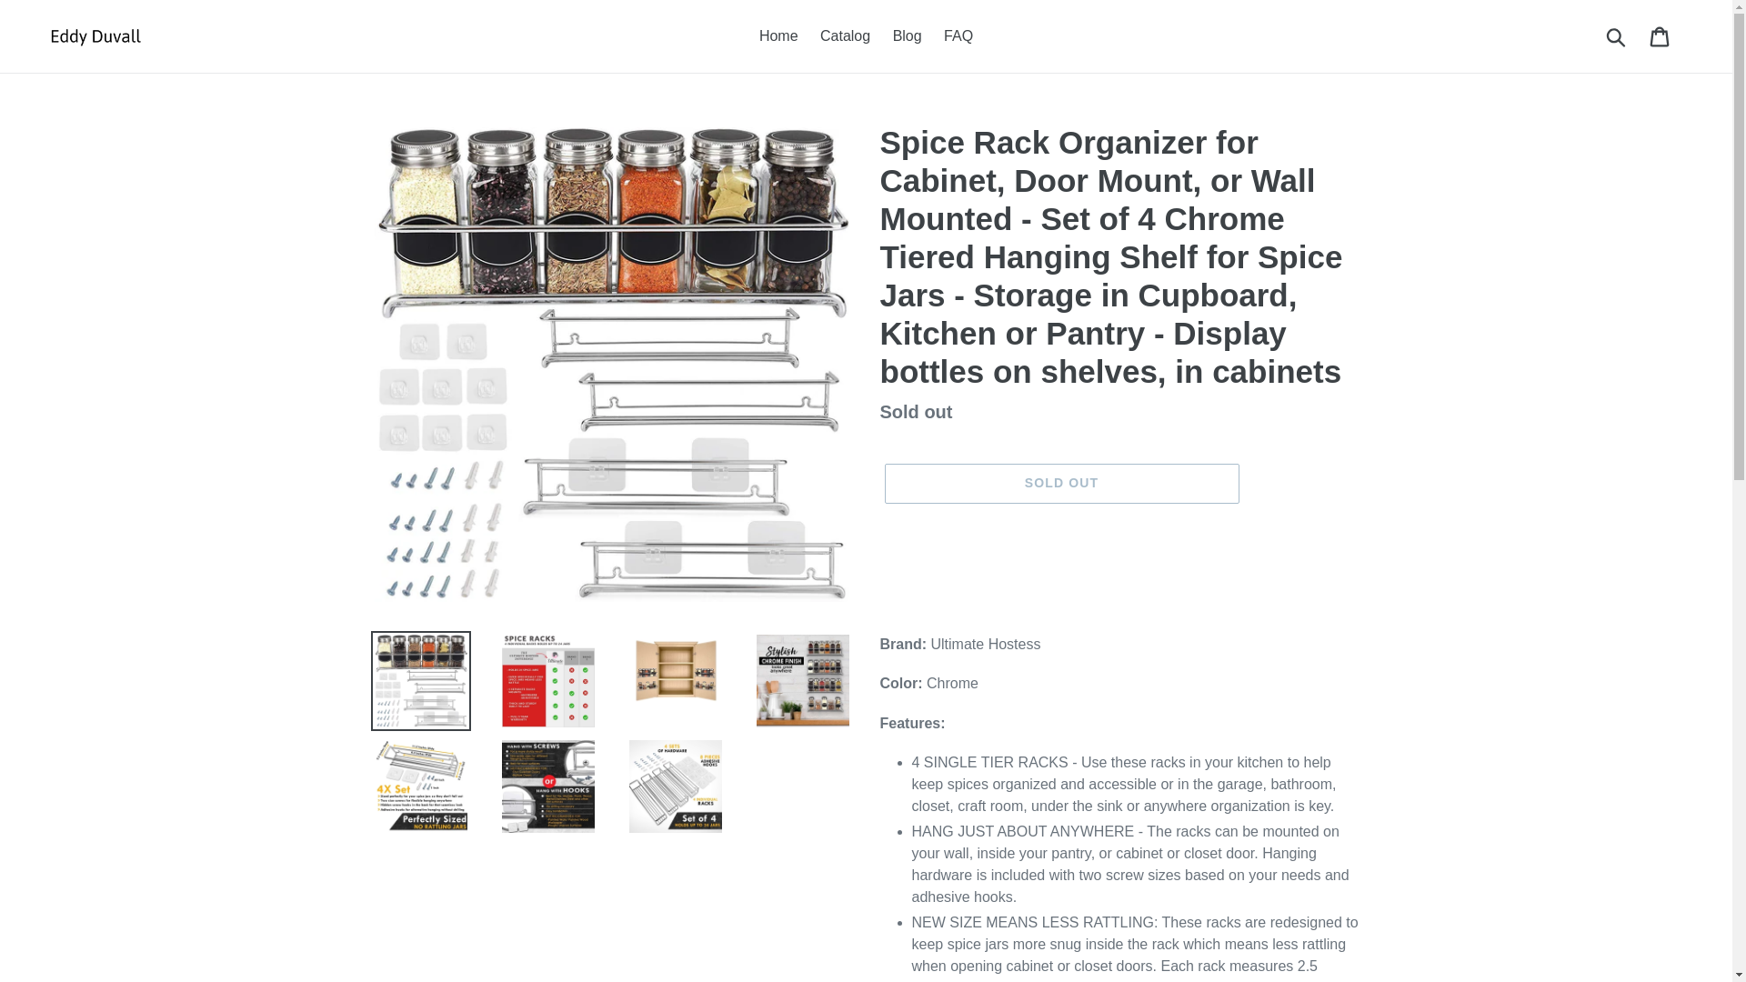 This screenshot has width=1746, height=982. Describe the element at coordinates (958, 36) in the screenshot. I see `FAQ` at that location.